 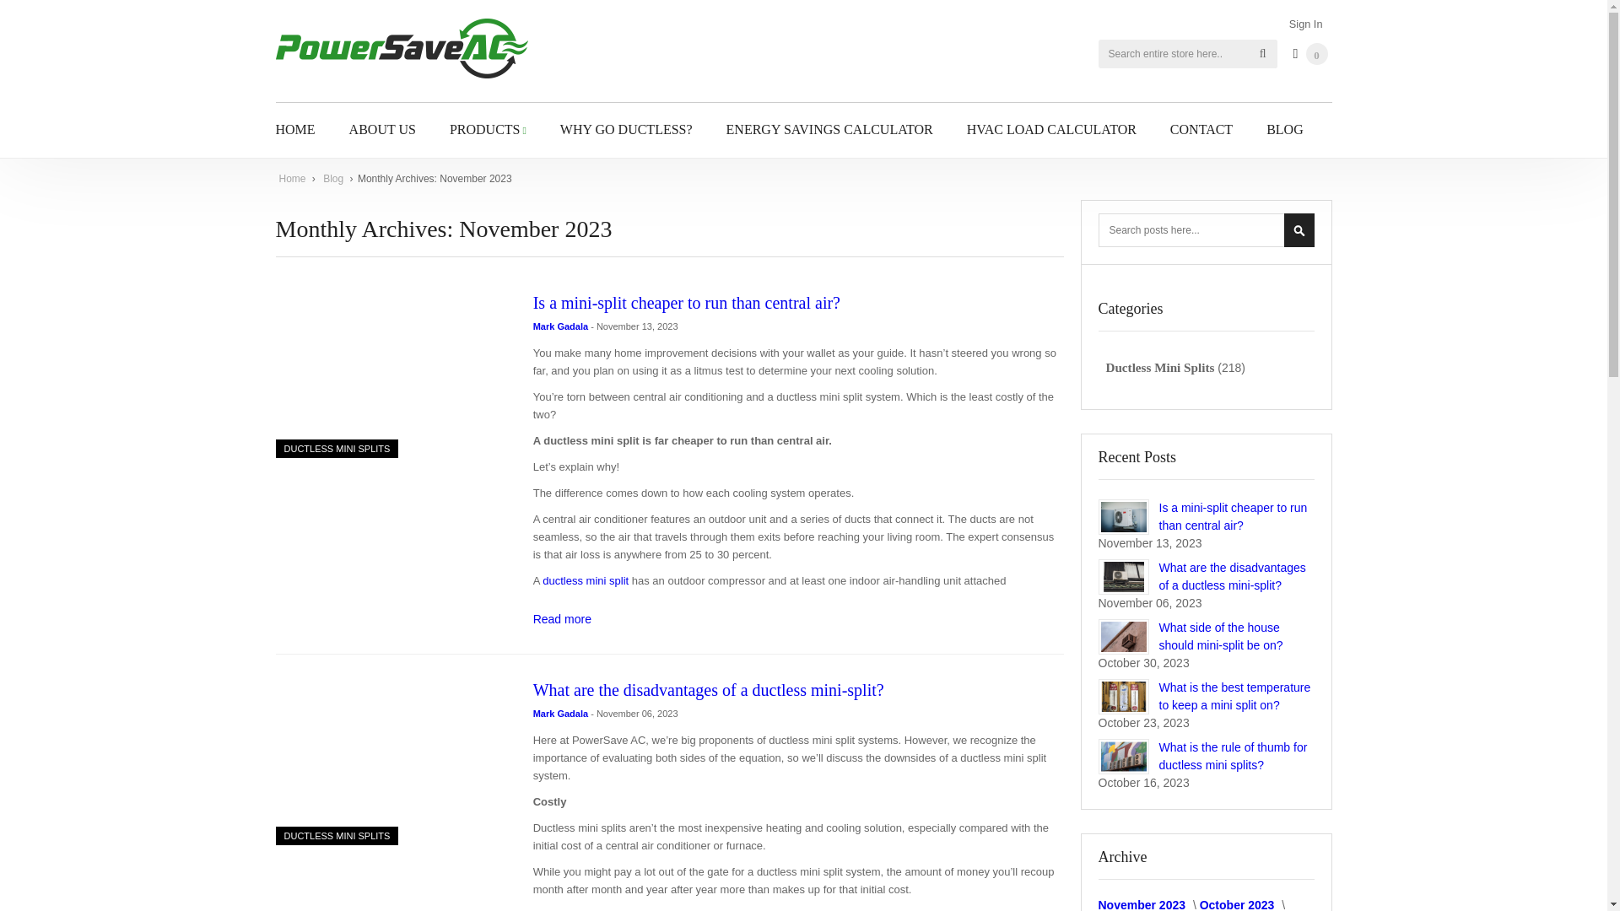 What do you see at coordinates (626, 128) in the screenshot?
I see `WHY GO DUCTLESS?` at bounding box center [626, 128].